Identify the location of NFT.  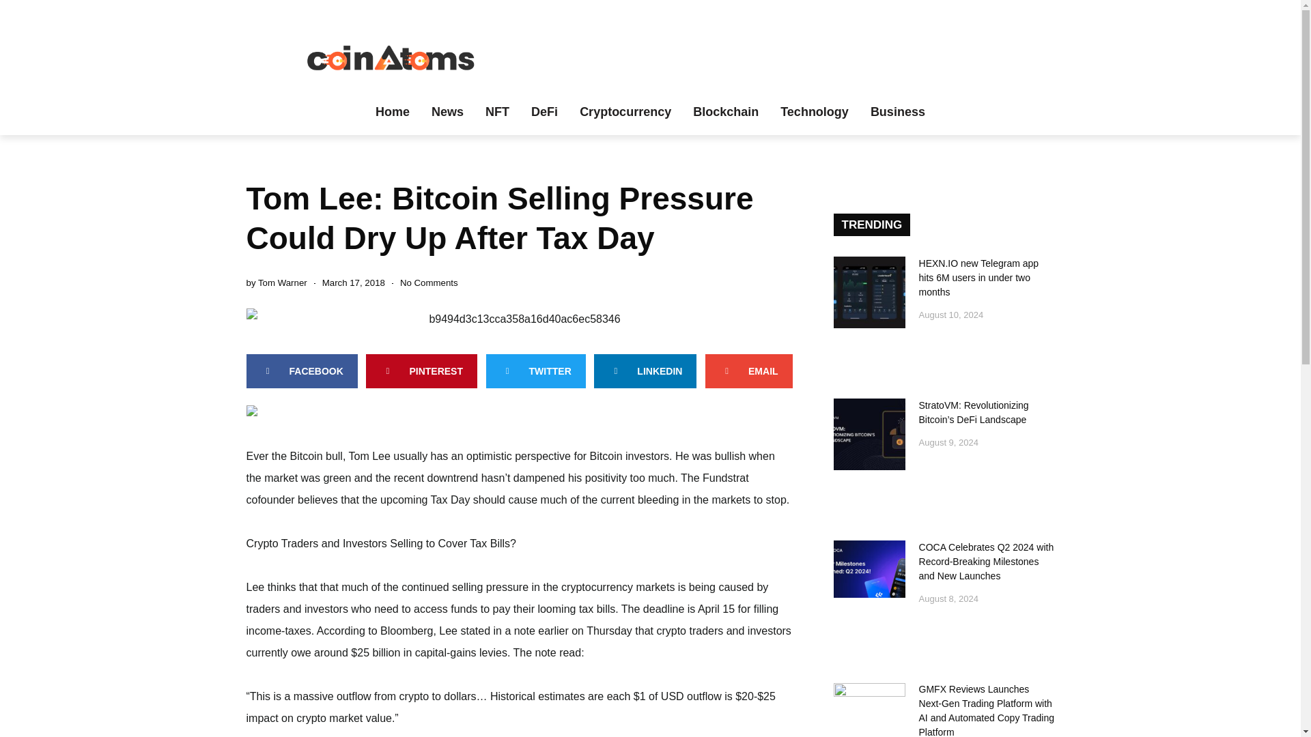
(497, 111).